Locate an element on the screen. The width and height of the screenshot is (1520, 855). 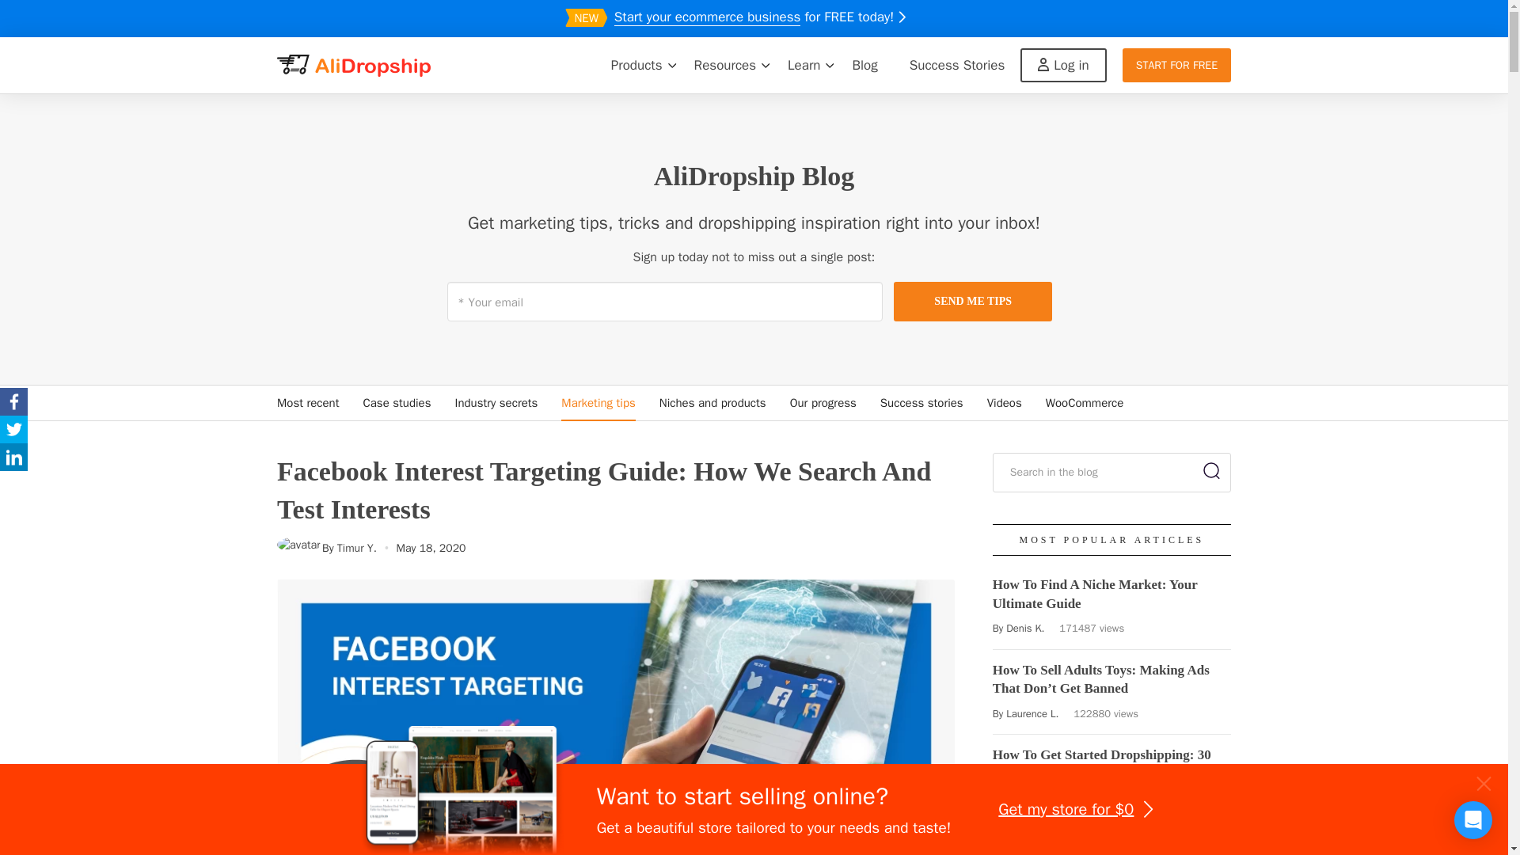
Share with LinkedIn is located at coordinates (13, 458).